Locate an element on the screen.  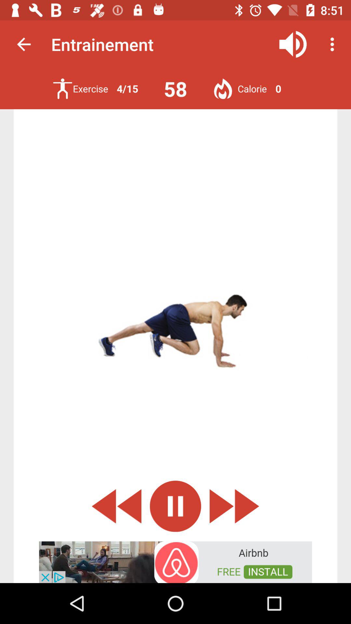
go to stop is located at coordinates (175, 506).